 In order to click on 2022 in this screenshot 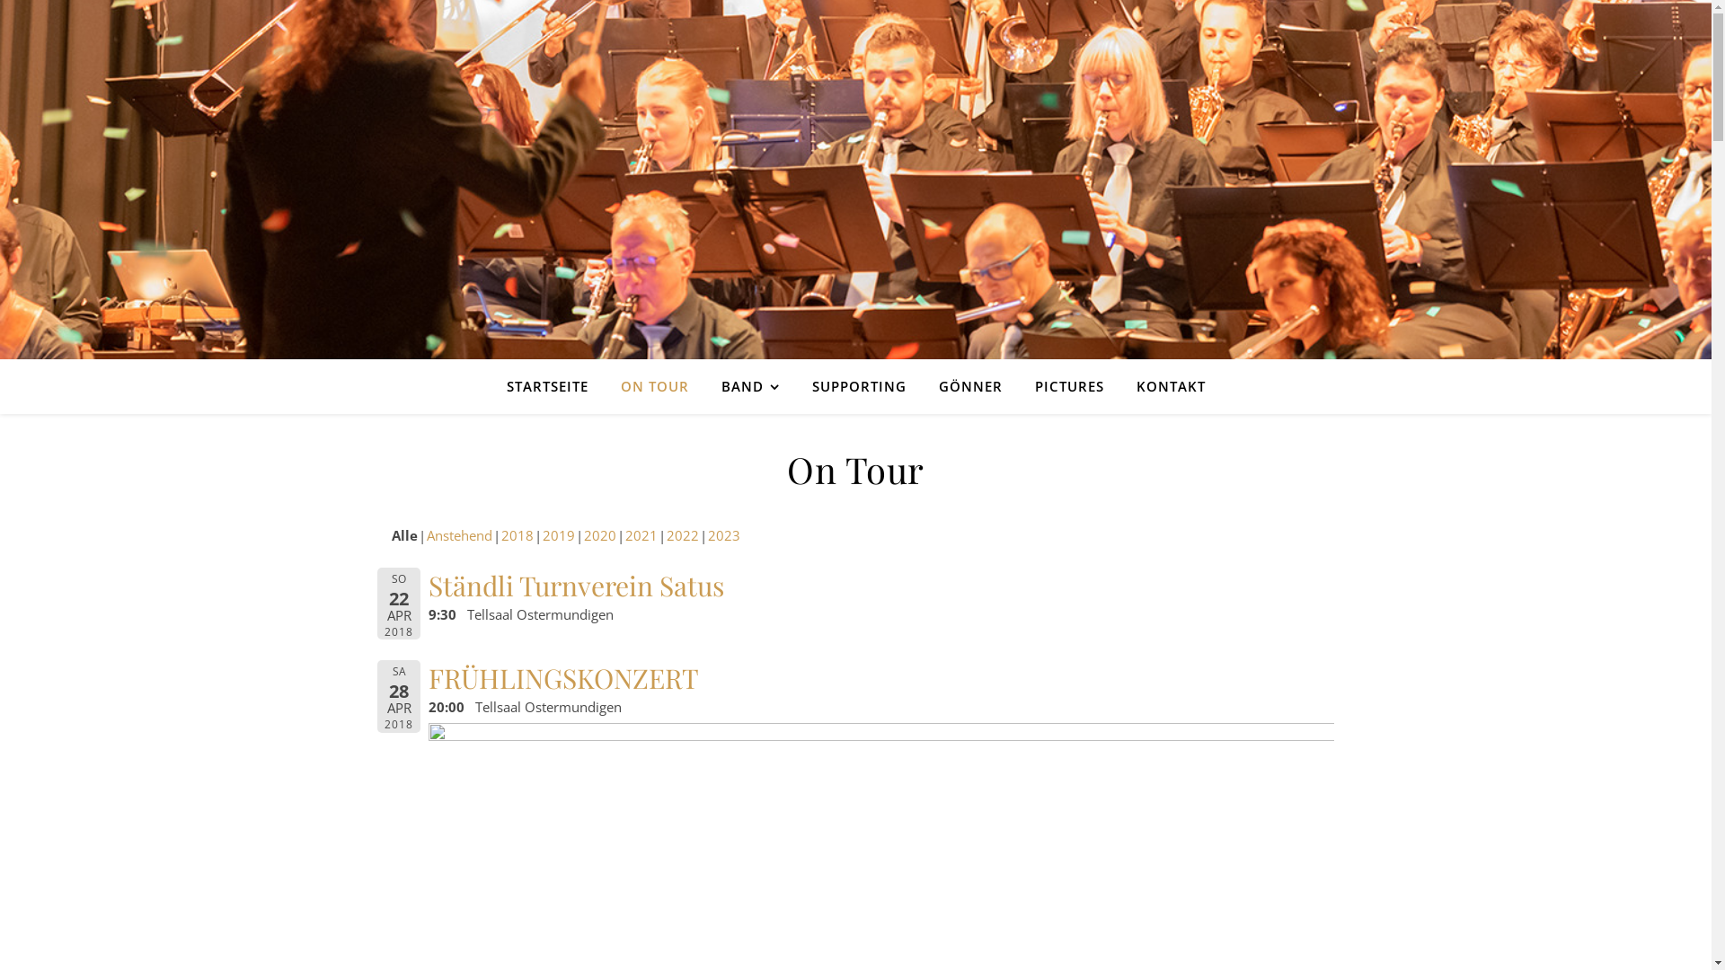, I will do `click(683, 535)`.